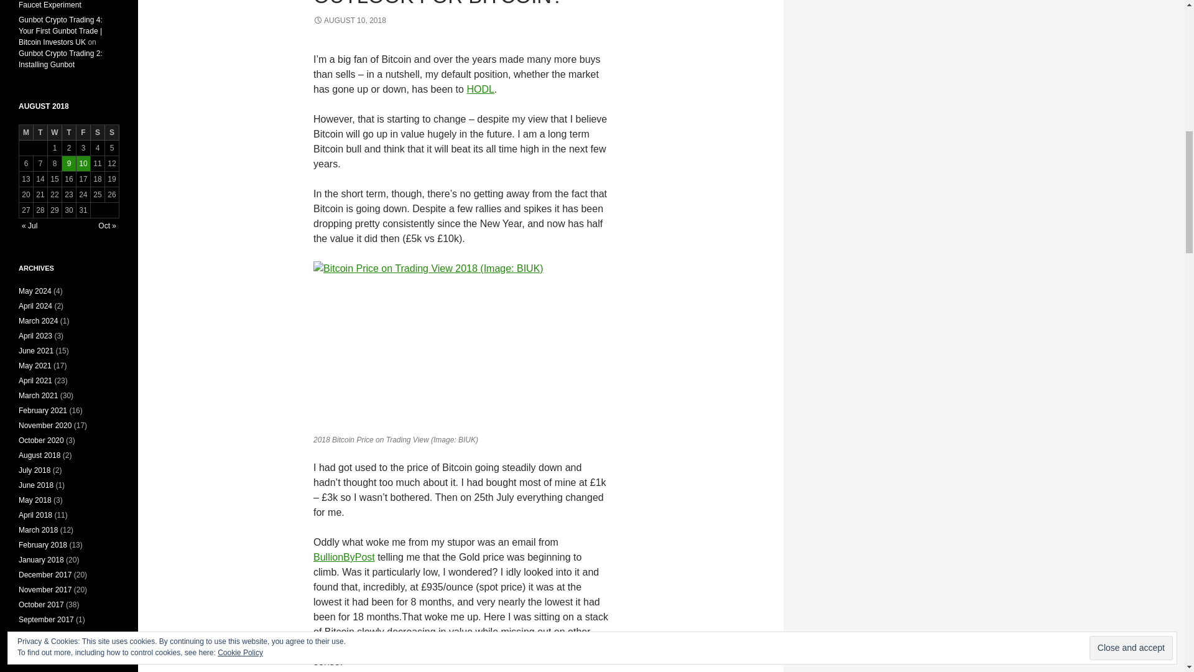  What do you see at coordinates (480, 90) in the screenshot?
I see `HODL` at bounding box center [480, 90].